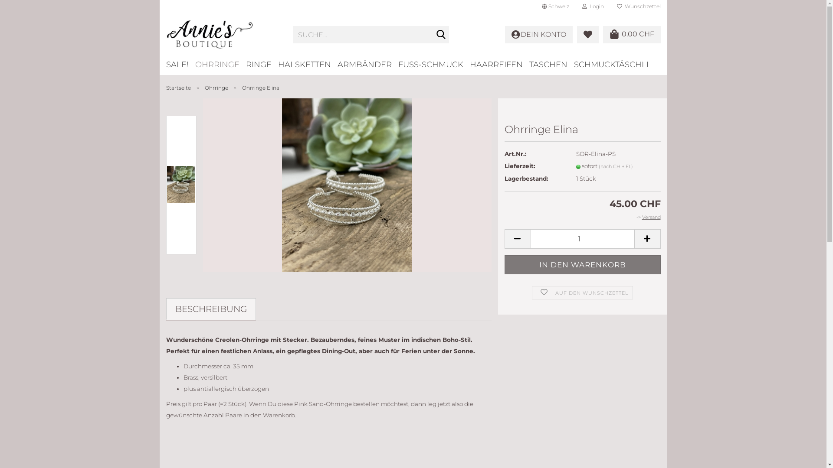  I want to click on  Login, so click(593, 6).